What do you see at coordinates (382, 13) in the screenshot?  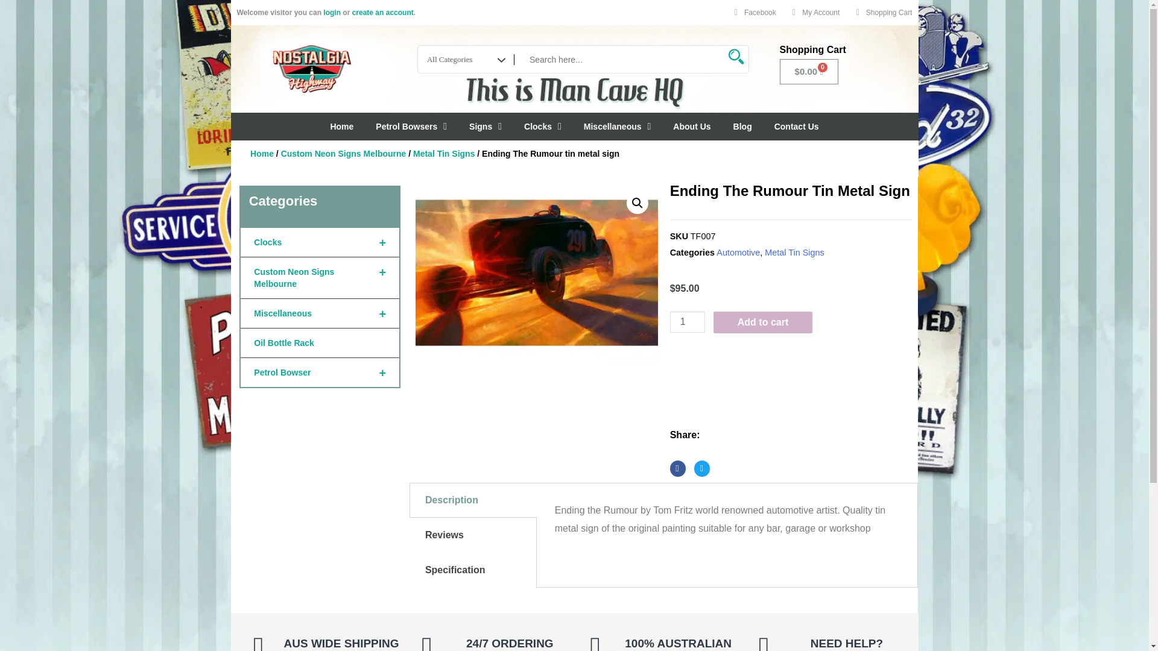 I see `create an account` at bounding box center [382, 13].